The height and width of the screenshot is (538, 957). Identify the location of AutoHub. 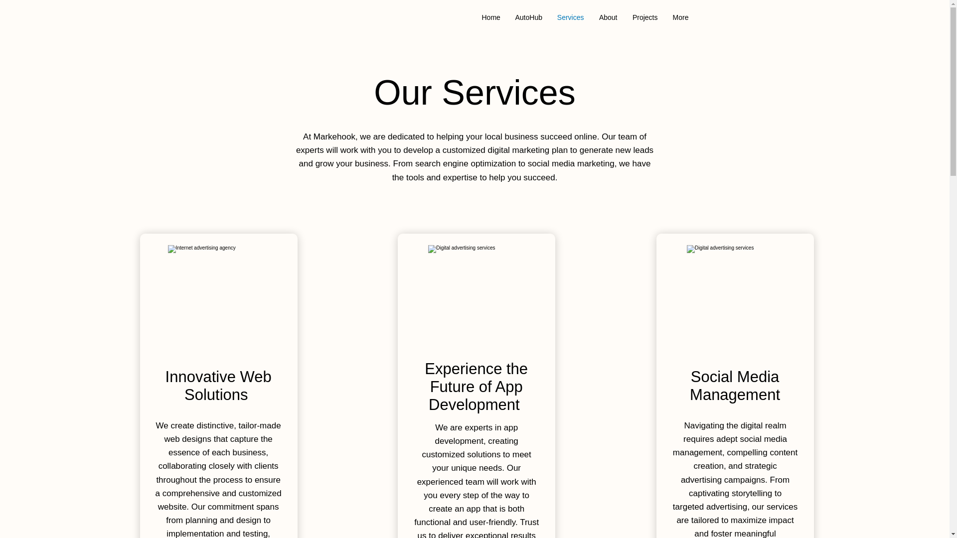
(528, 17).